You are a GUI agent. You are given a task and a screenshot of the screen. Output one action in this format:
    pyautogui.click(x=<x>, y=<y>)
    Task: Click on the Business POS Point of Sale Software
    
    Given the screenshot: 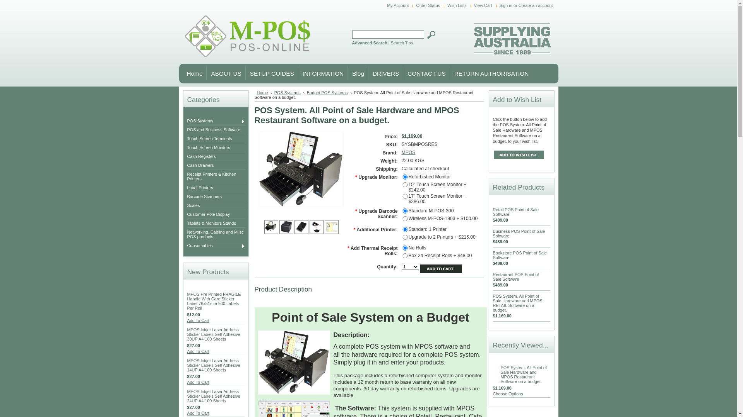 What is the action you would take?
    pyautogui.click(x=519, y=234)
    